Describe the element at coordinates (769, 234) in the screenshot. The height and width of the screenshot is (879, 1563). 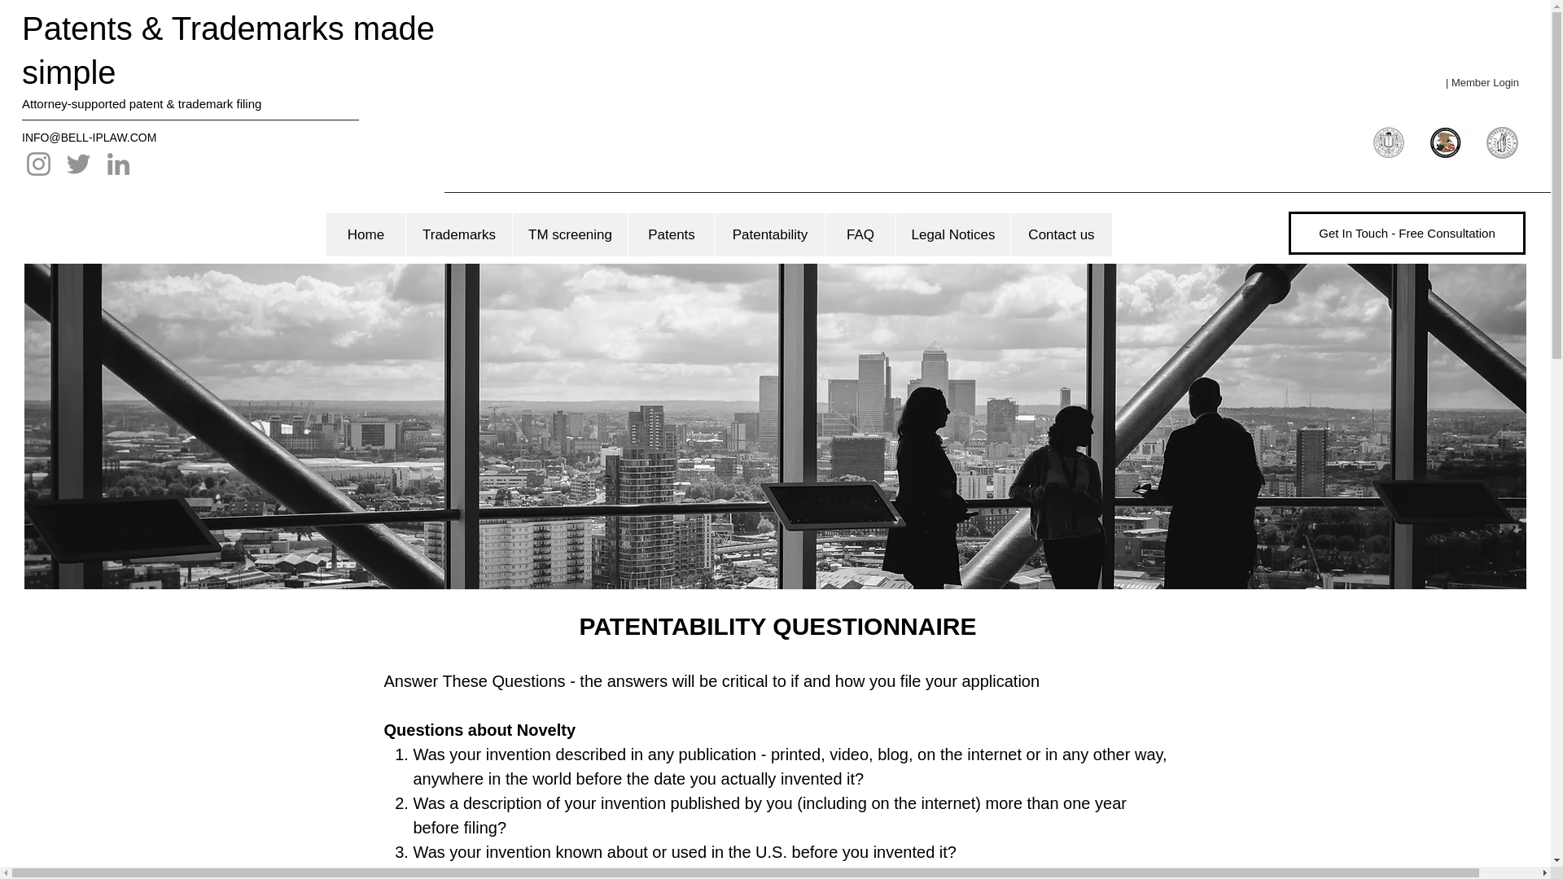
I see `Patentability` at that location.